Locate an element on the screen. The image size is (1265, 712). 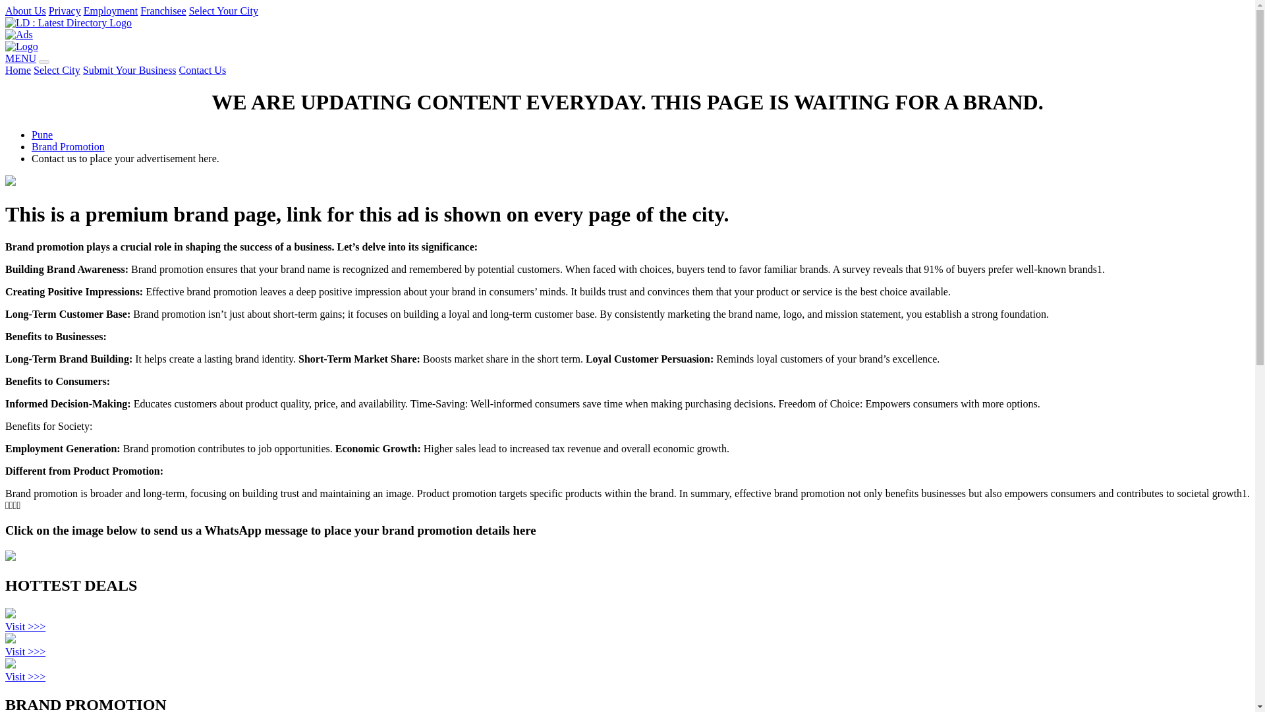
Employment is located at coordinates (111, 11).